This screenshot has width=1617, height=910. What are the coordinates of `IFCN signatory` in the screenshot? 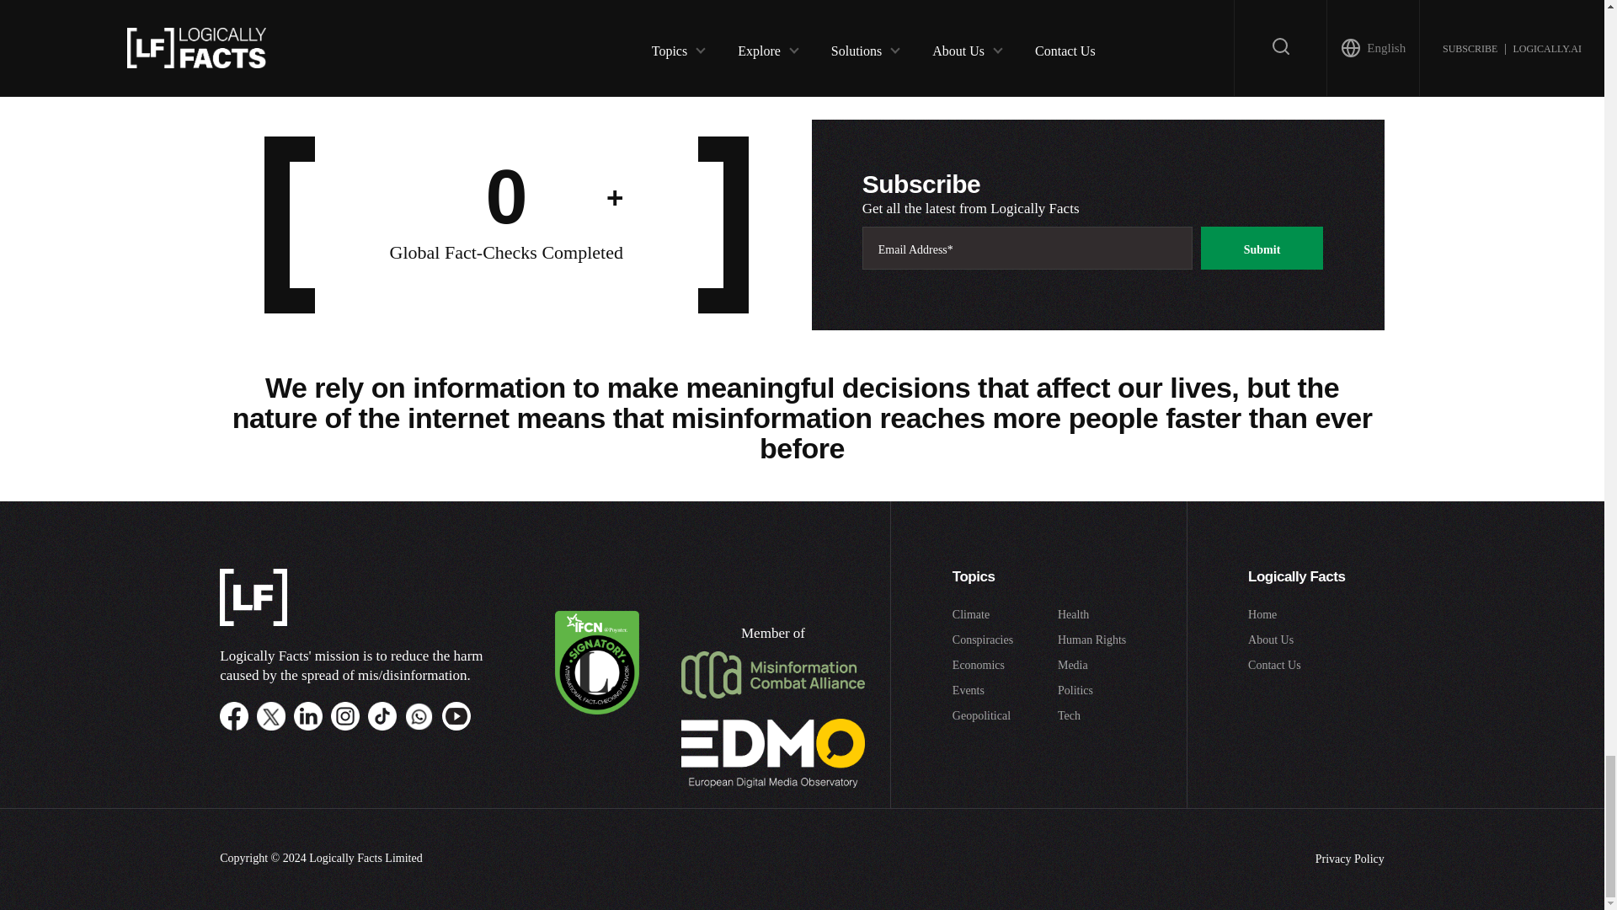 It's located at (596, 709).